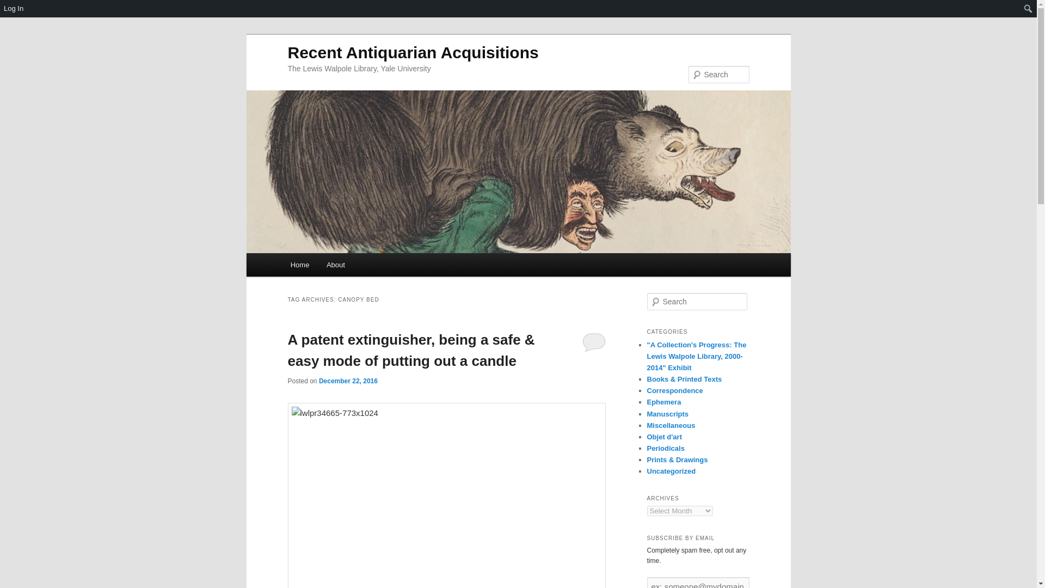 This screenshot has width=1045, height=588. What do you see at coordinates (335, 265) in the screenshot?
I see `About` at bounding box center [335, 265].